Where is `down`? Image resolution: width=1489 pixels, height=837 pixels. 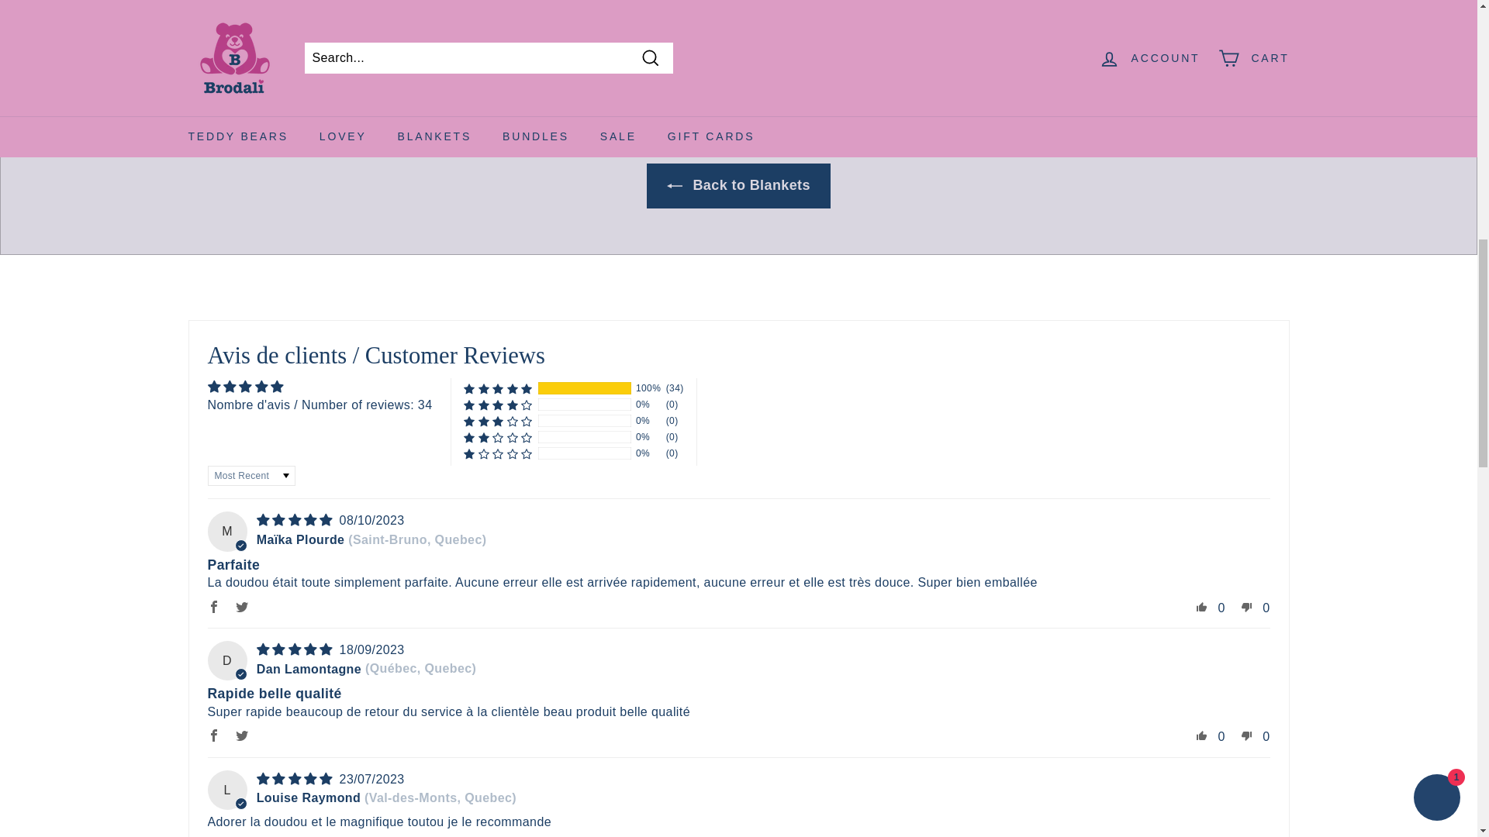
down is located at coordinates (1247, 735).